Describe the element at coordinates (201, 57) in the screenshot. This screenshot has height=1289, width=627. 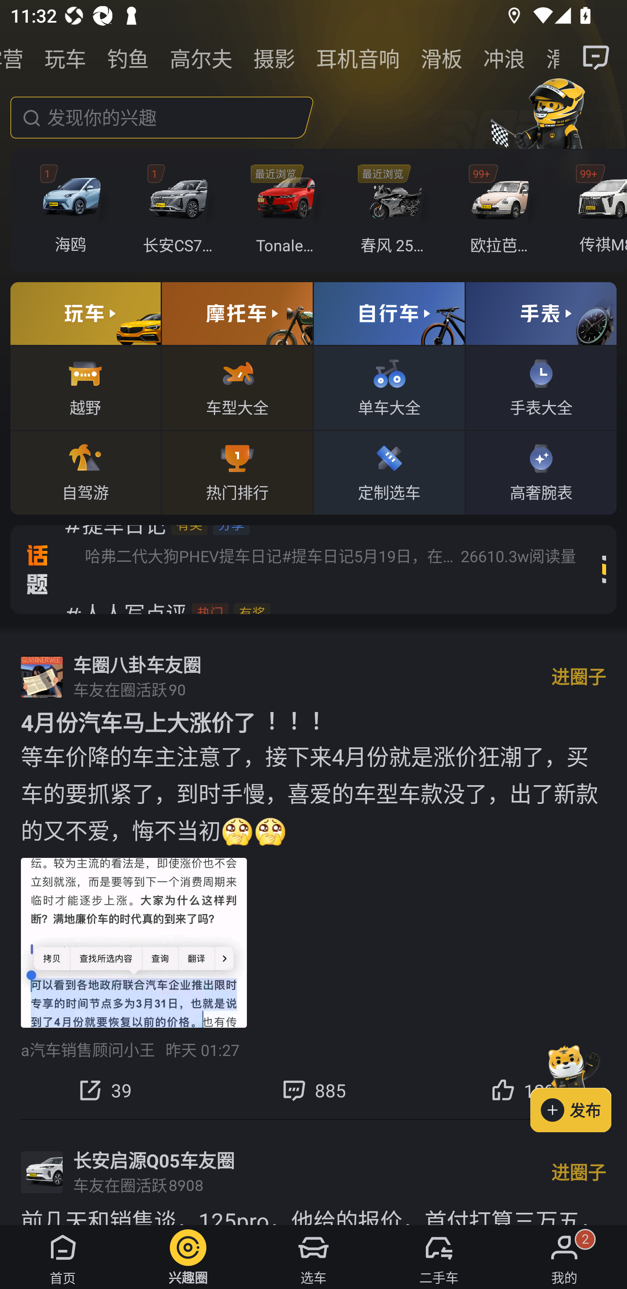
I see `高尔夫` at that location.